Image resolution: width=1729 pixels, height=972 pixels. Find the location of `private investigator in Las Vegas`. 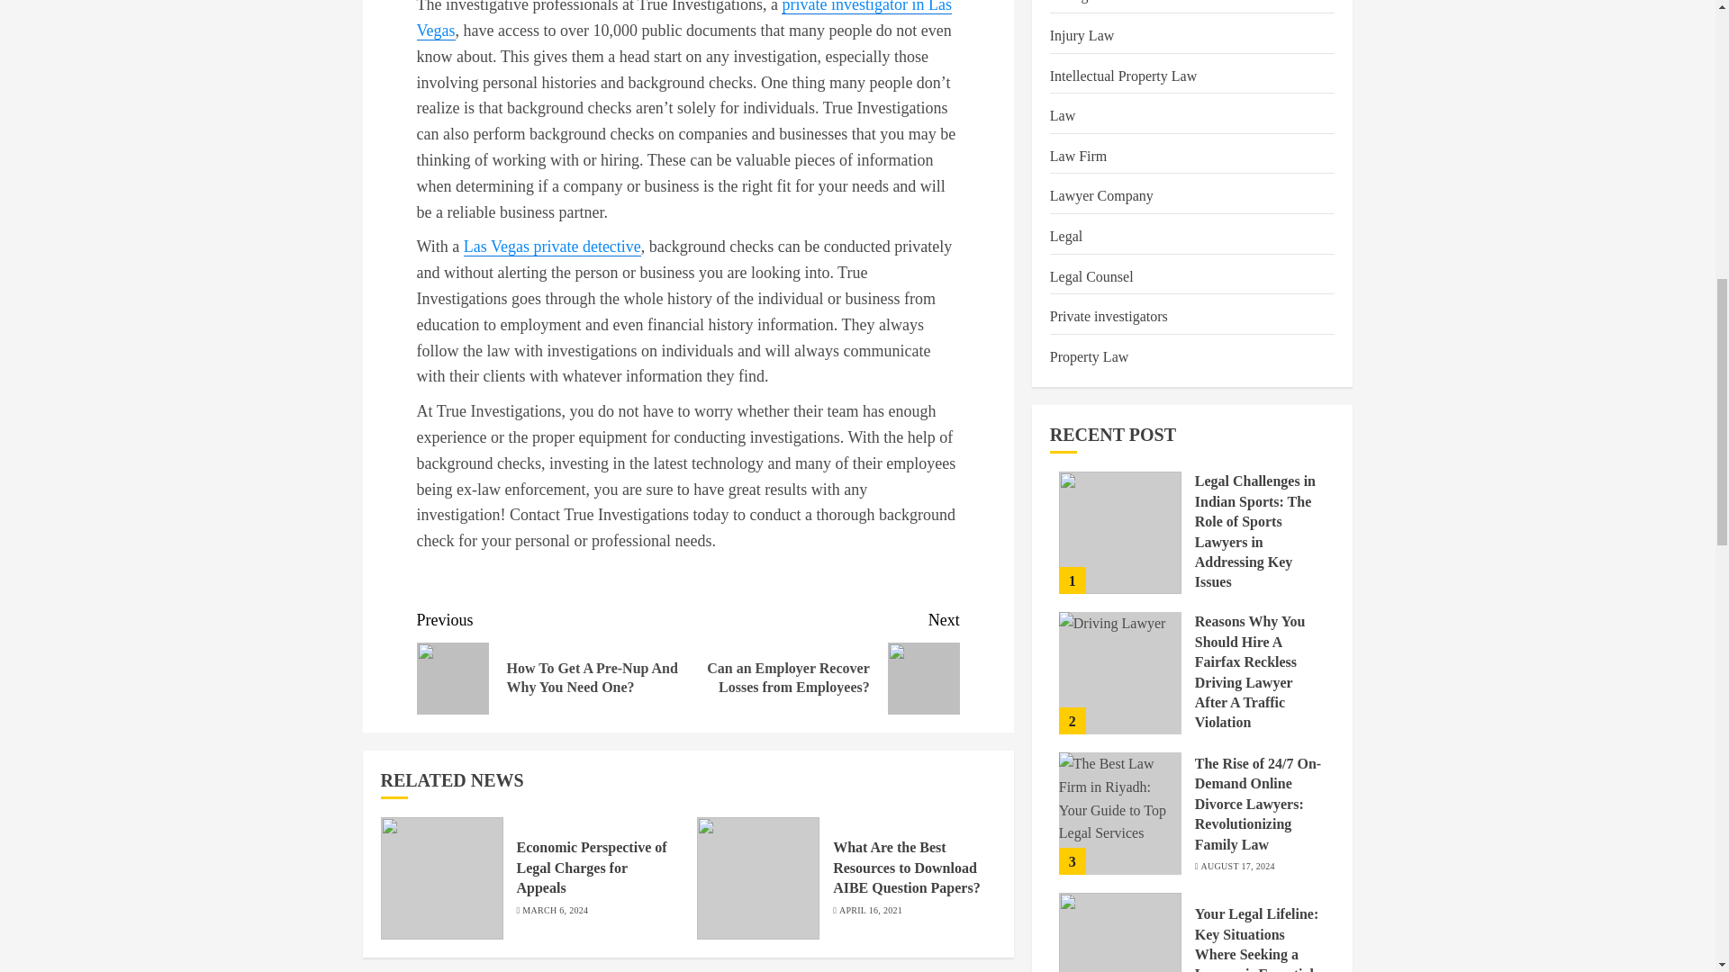

private investigator in Las Vegas is located at coordinates (683, 20).